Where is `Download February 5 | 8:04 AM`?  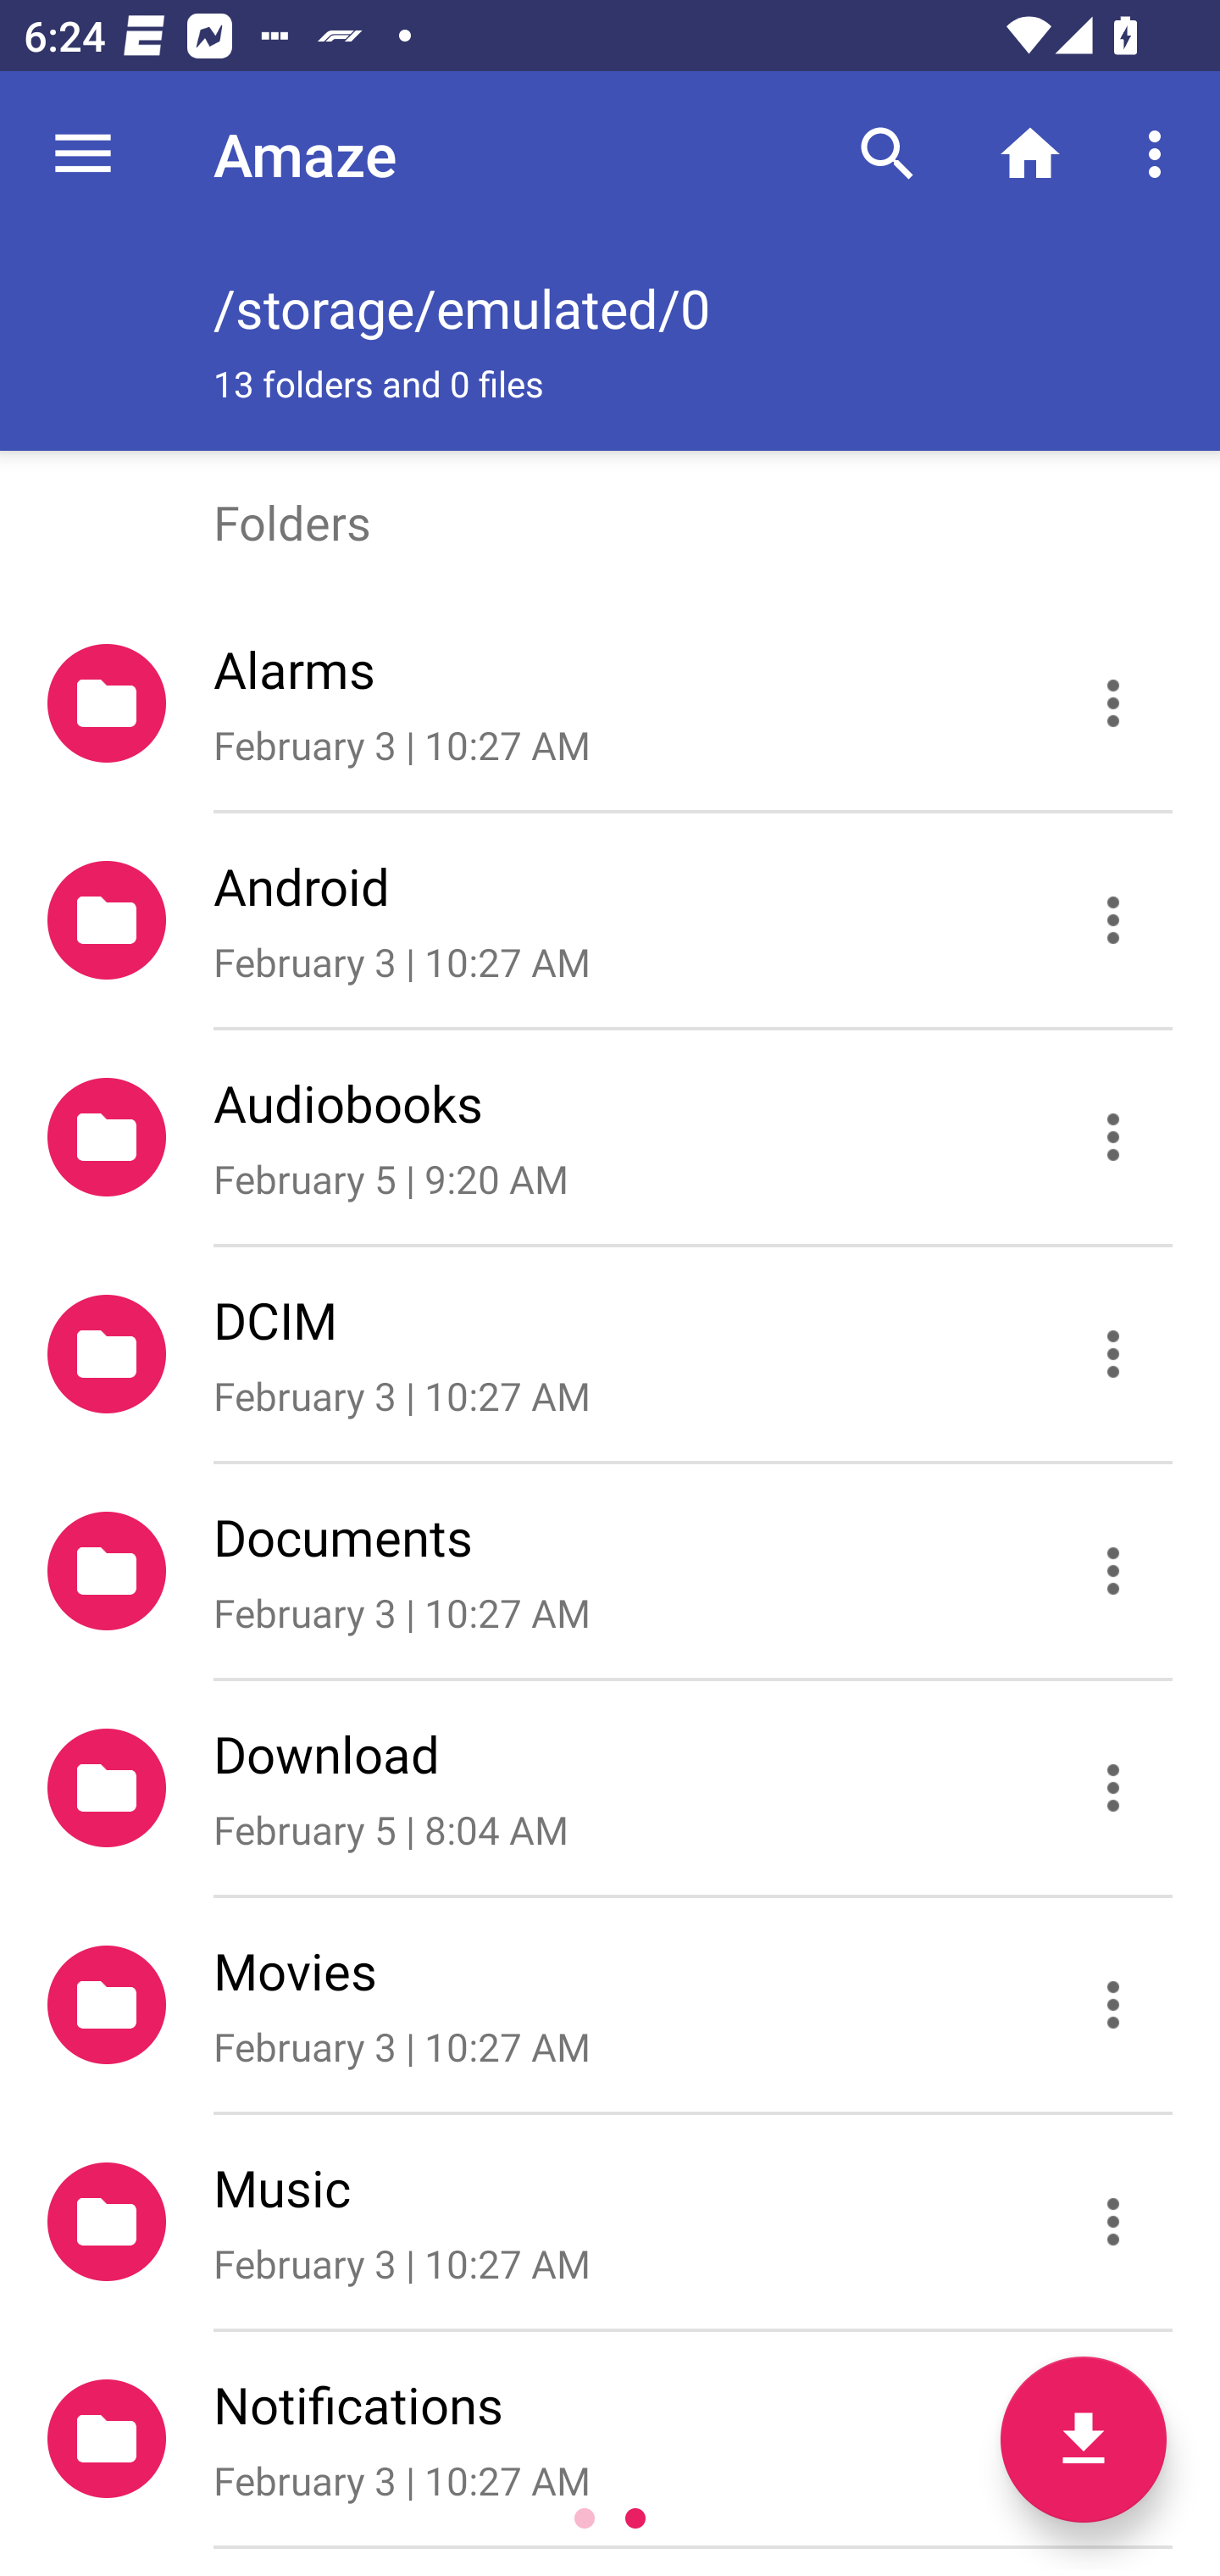
Download February 5 | 8:04 AM is located at coordinates (610, 1789).